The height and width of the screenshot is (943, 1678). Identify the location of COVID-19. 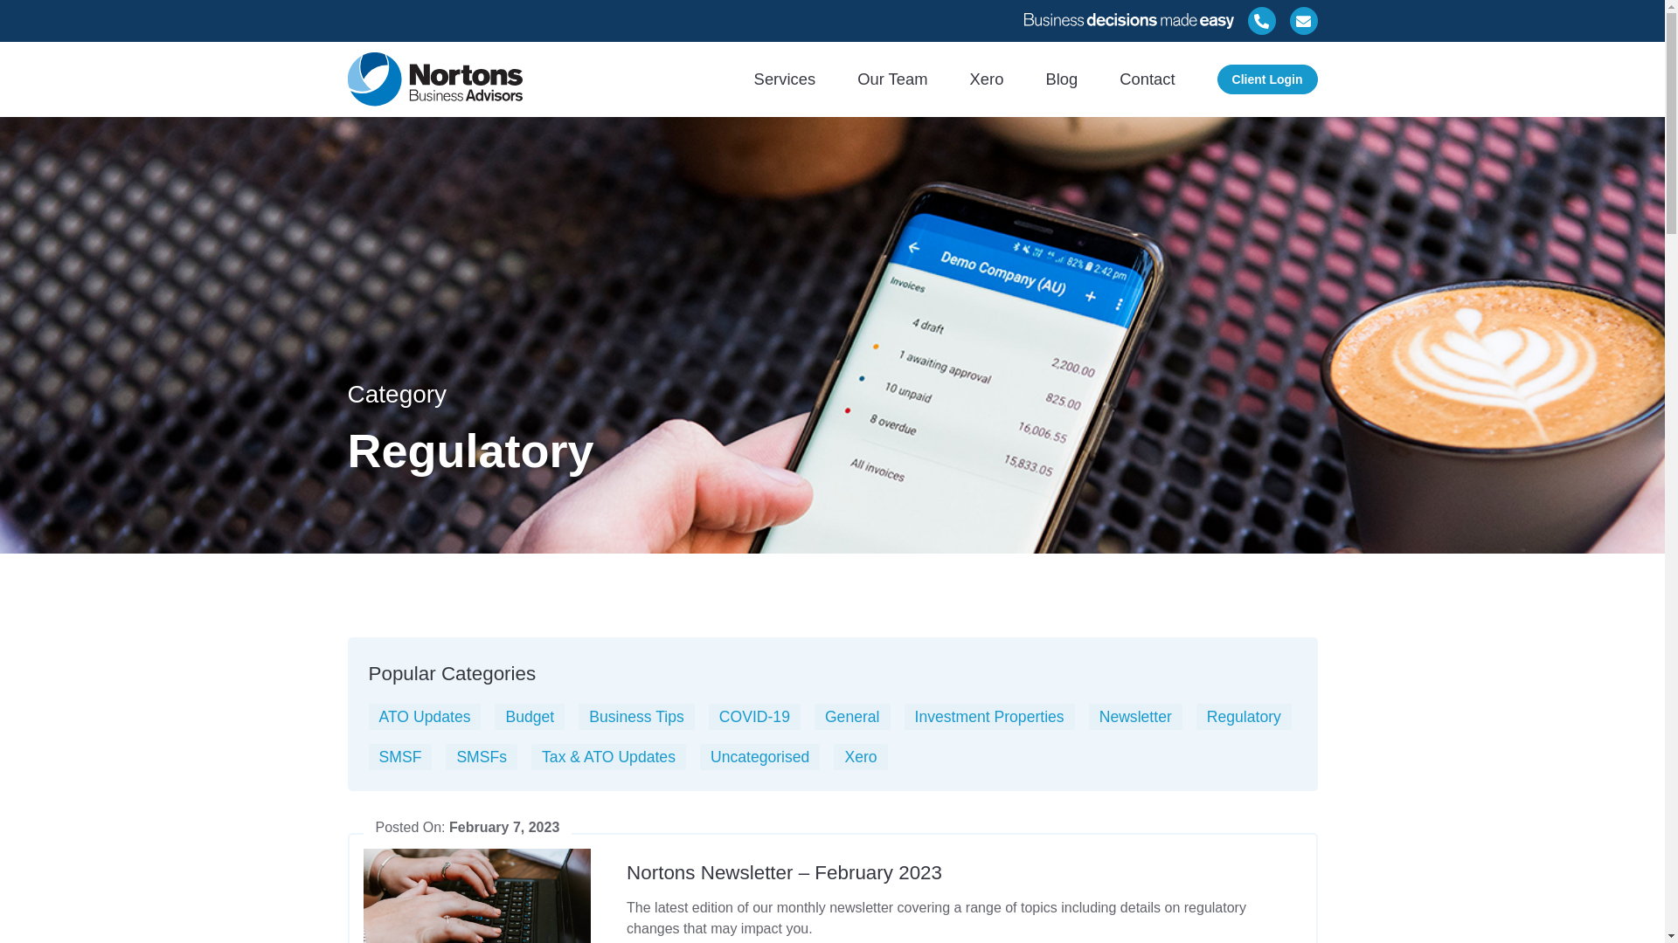
(755, 717).